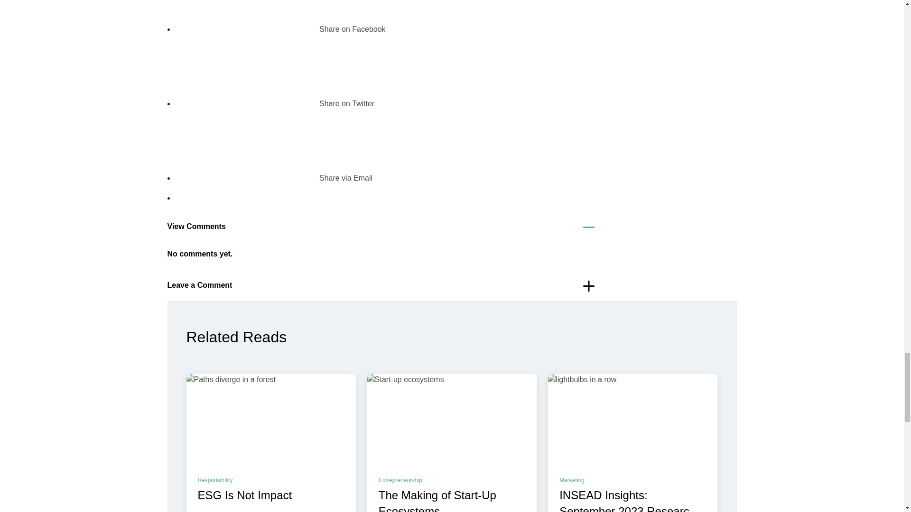 This screenshot has height=512, width=911. What do you see at coordinates (273, 178) in the screenshot?
I see `Share via Email` at bounding box center [273, 178].